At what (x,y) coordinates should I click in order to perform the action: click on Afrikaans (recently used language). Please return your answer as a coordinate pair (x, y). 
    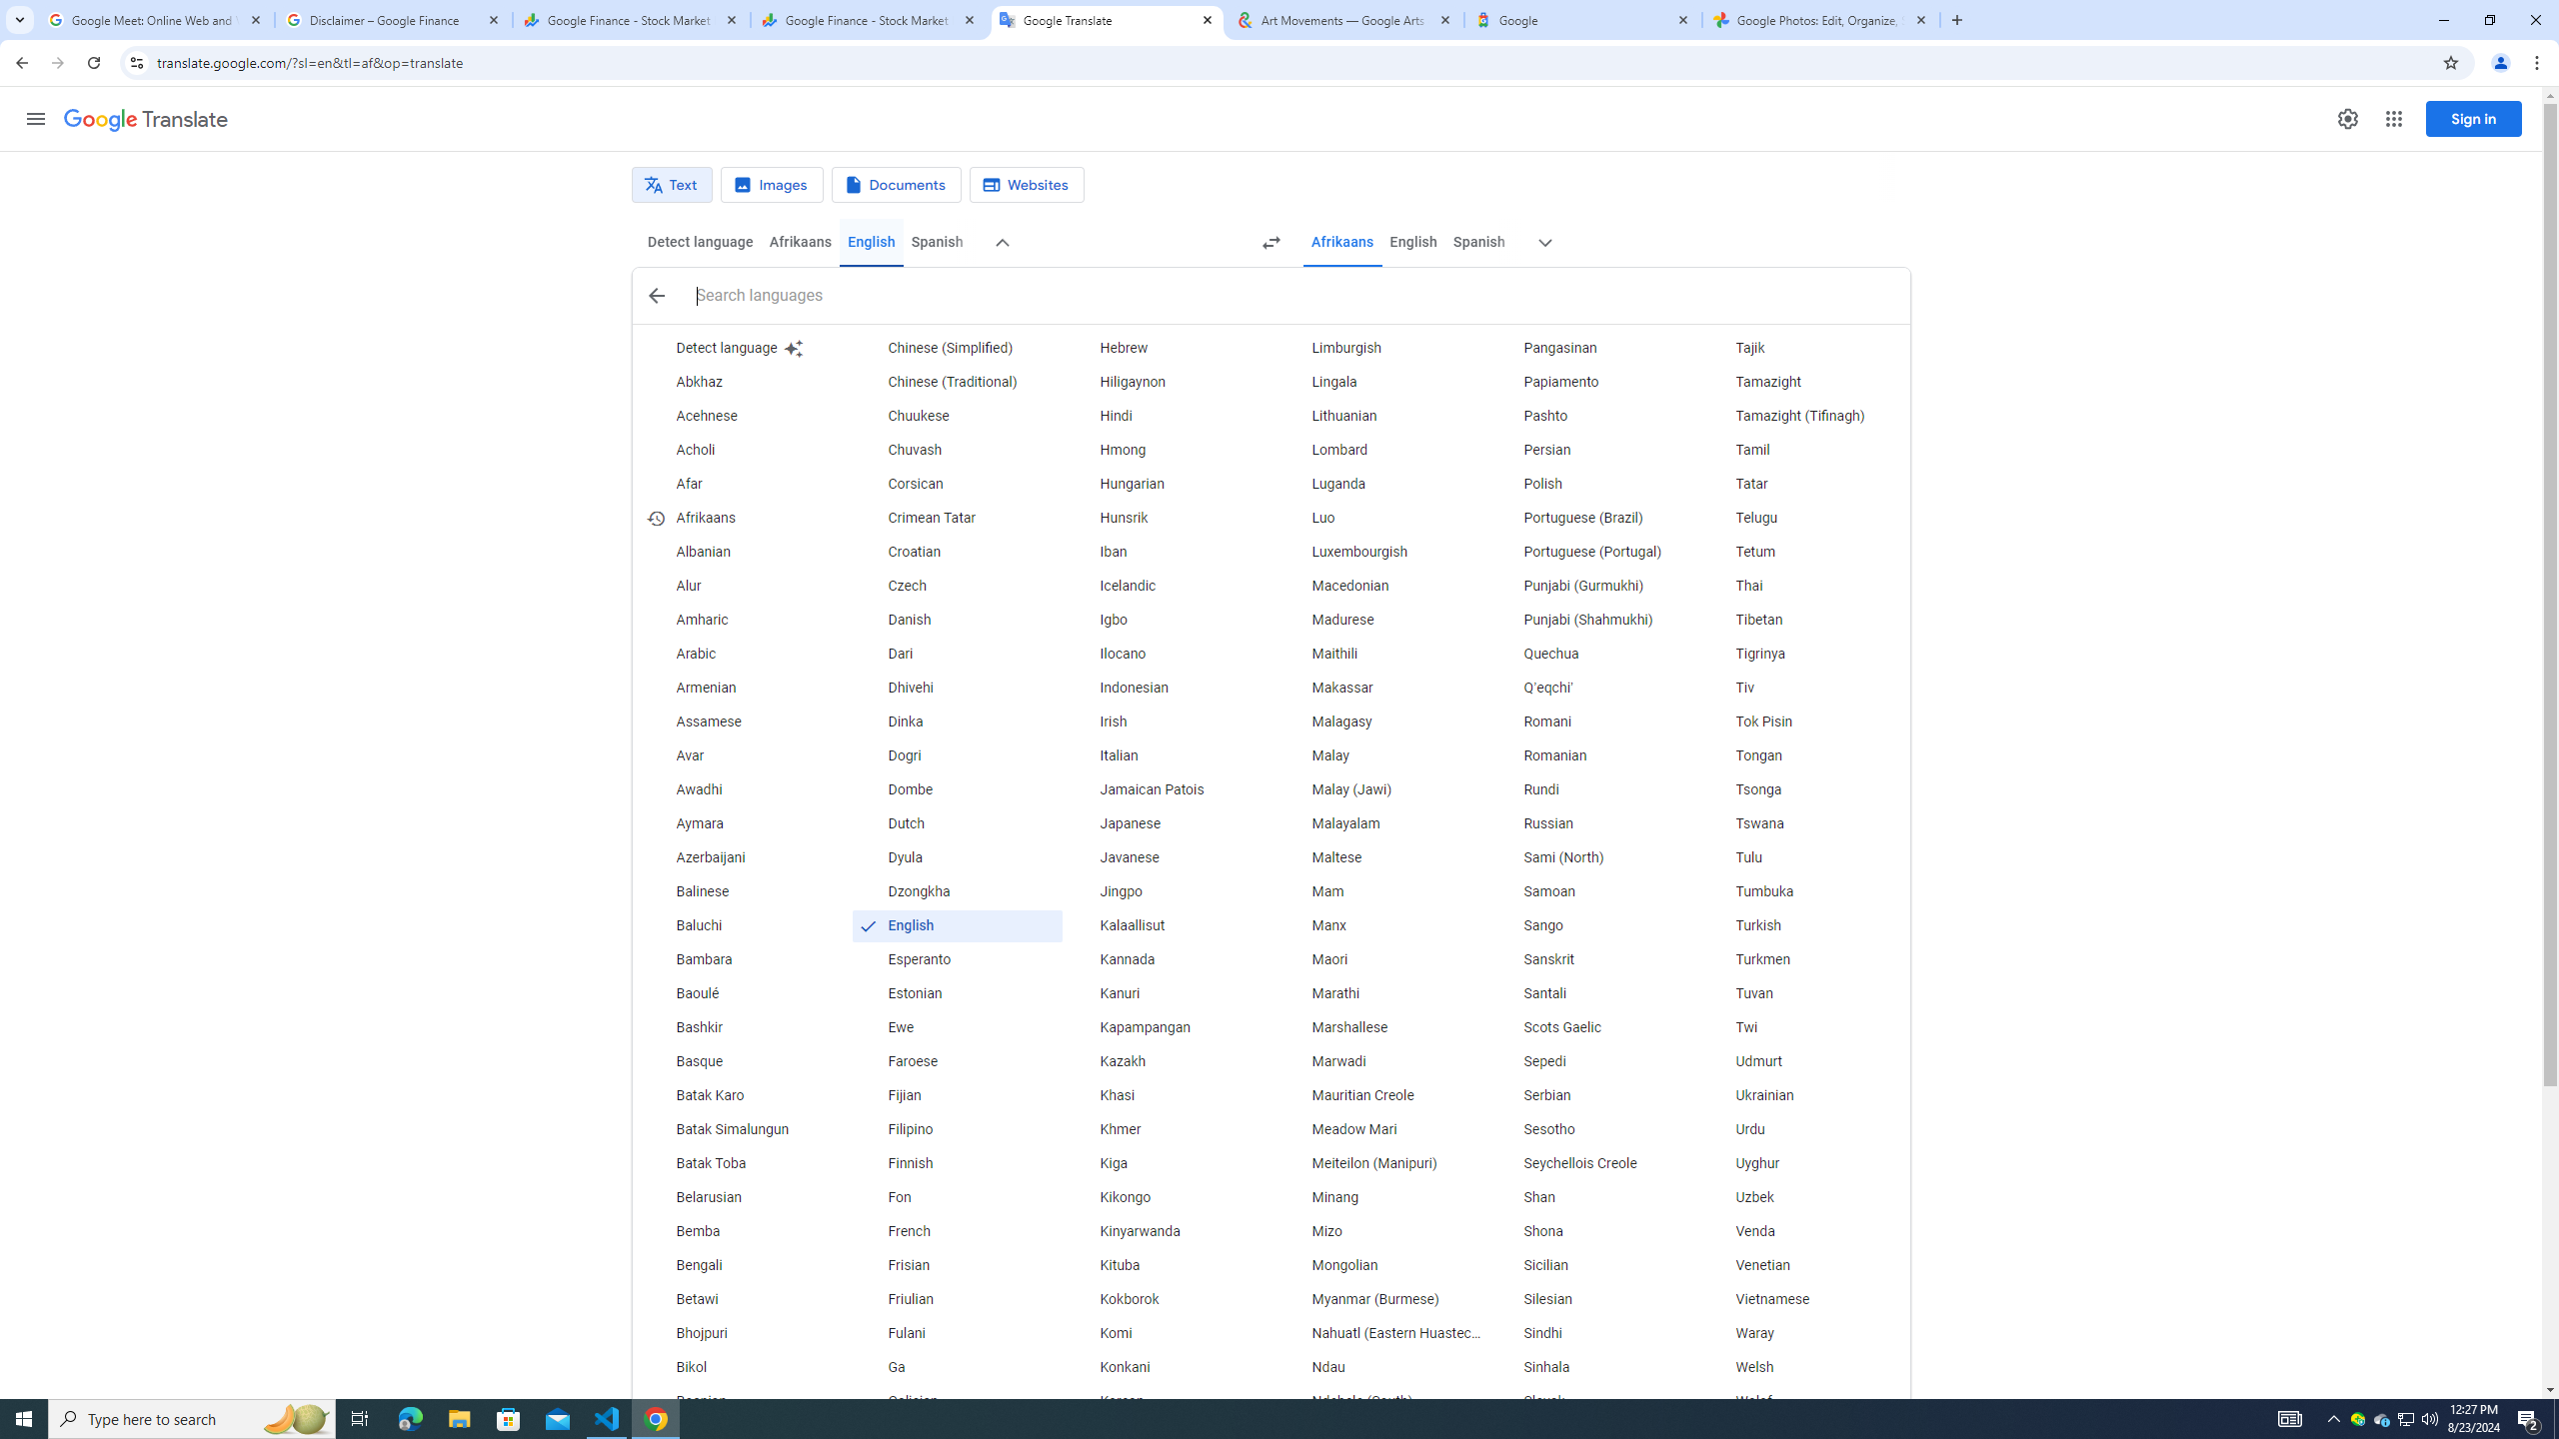
    Looking at the image, I should click on (744, 518).